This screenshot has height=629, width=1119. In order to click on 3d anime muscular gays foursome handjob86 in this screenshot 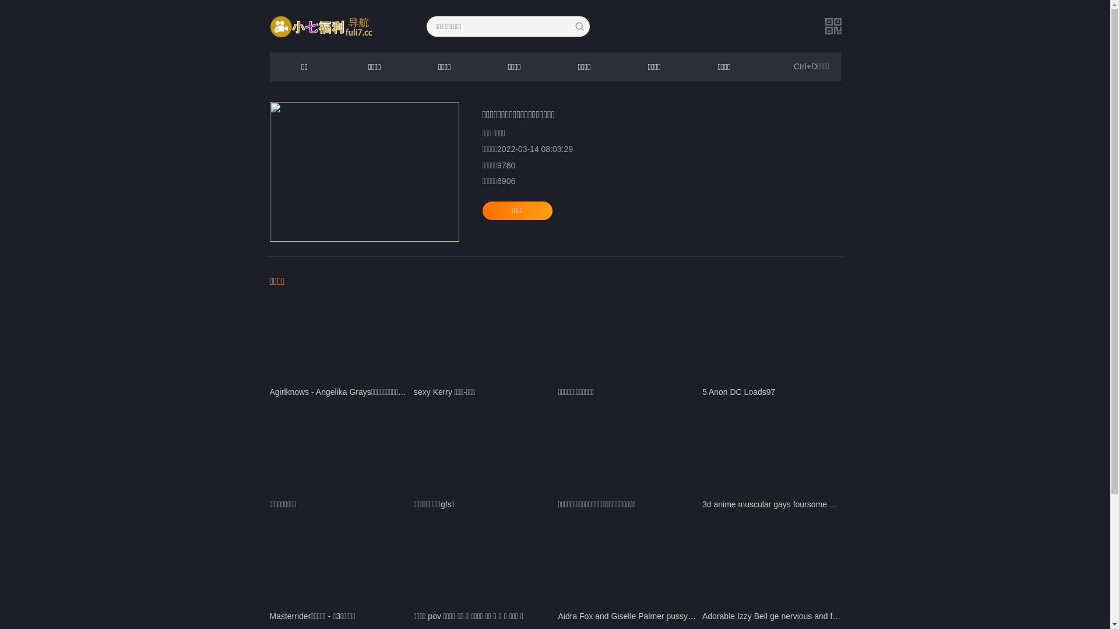, I will do `click(772, 451)`.